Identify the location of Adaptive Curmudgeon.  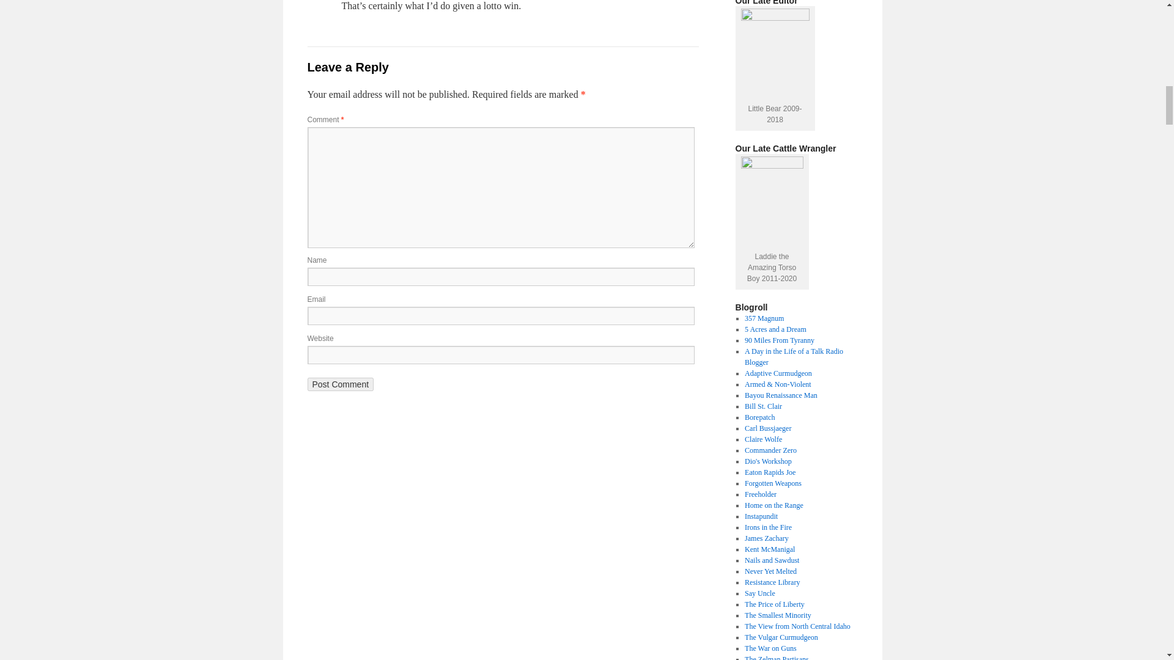
(778, 373).